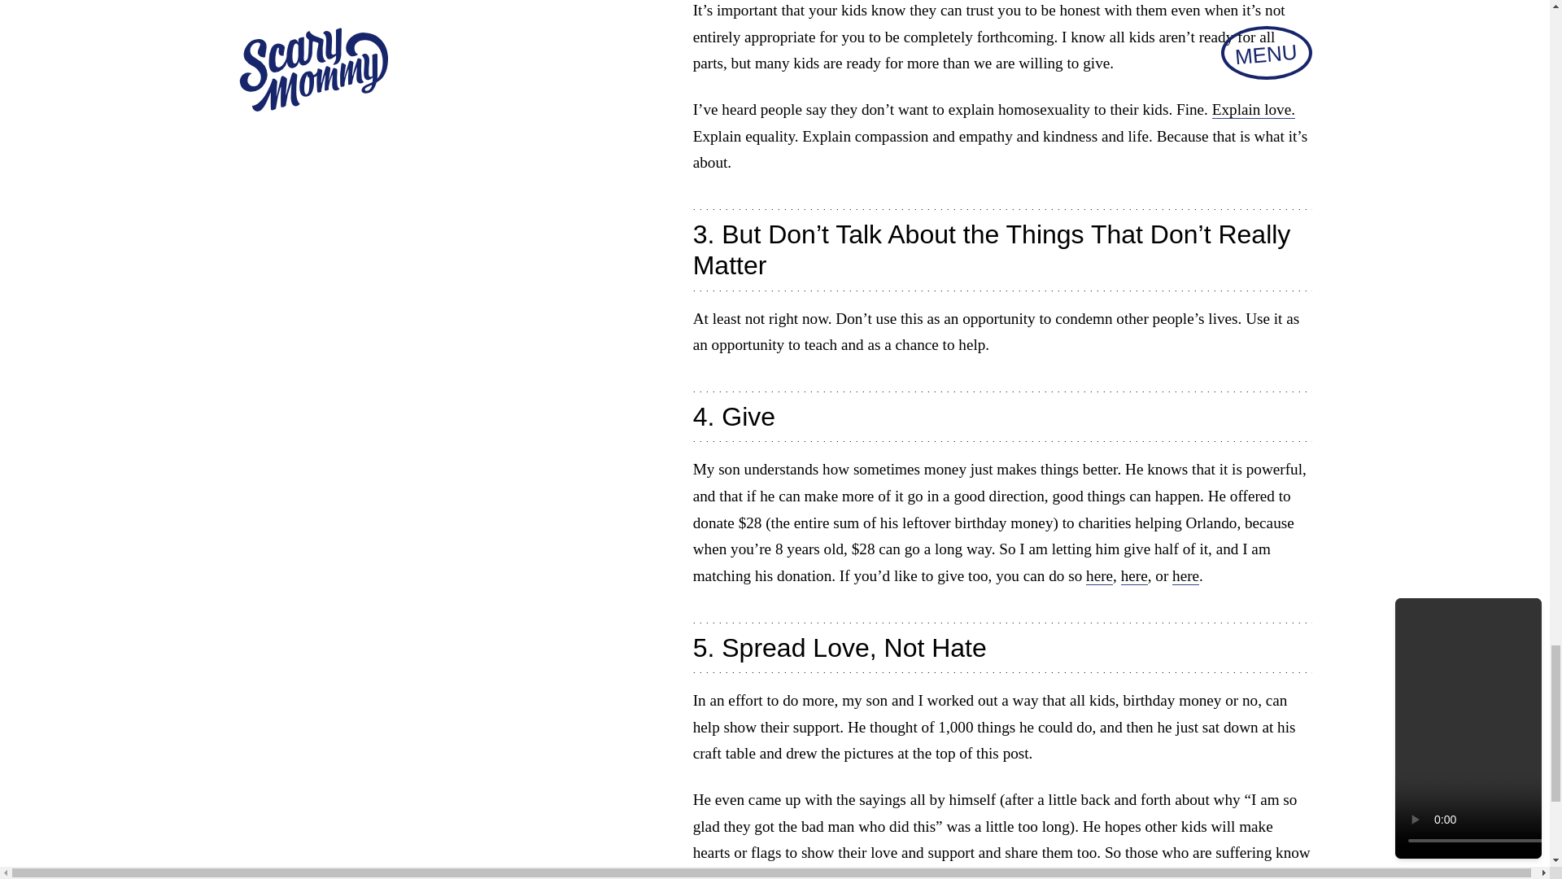 The height and width of the screenshot is (879, 1562). I want to click on Explain love., so click(1253, 109).